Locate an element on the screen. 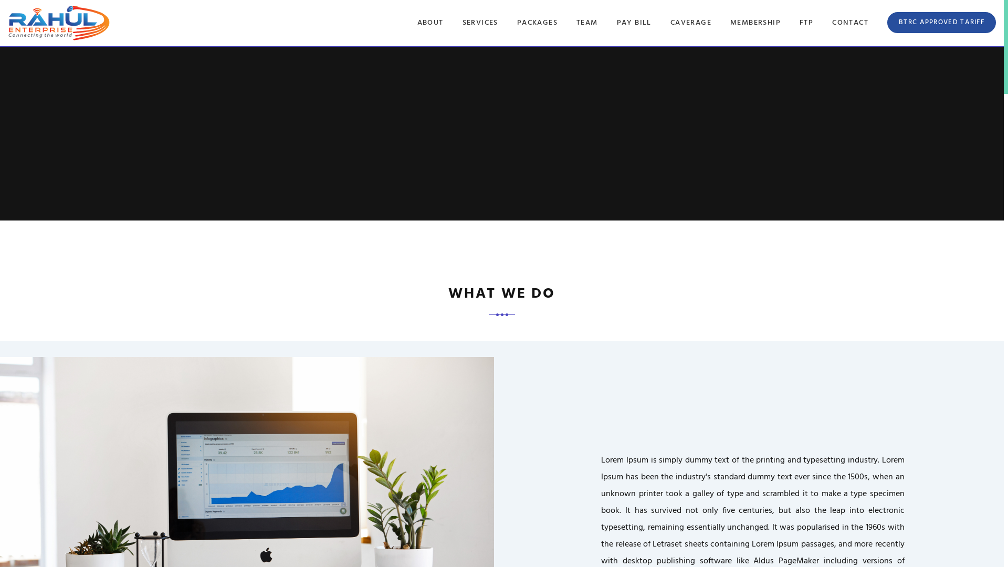 The image size is (1008, 567). PACKAGES is located at coordinates (538, 23).